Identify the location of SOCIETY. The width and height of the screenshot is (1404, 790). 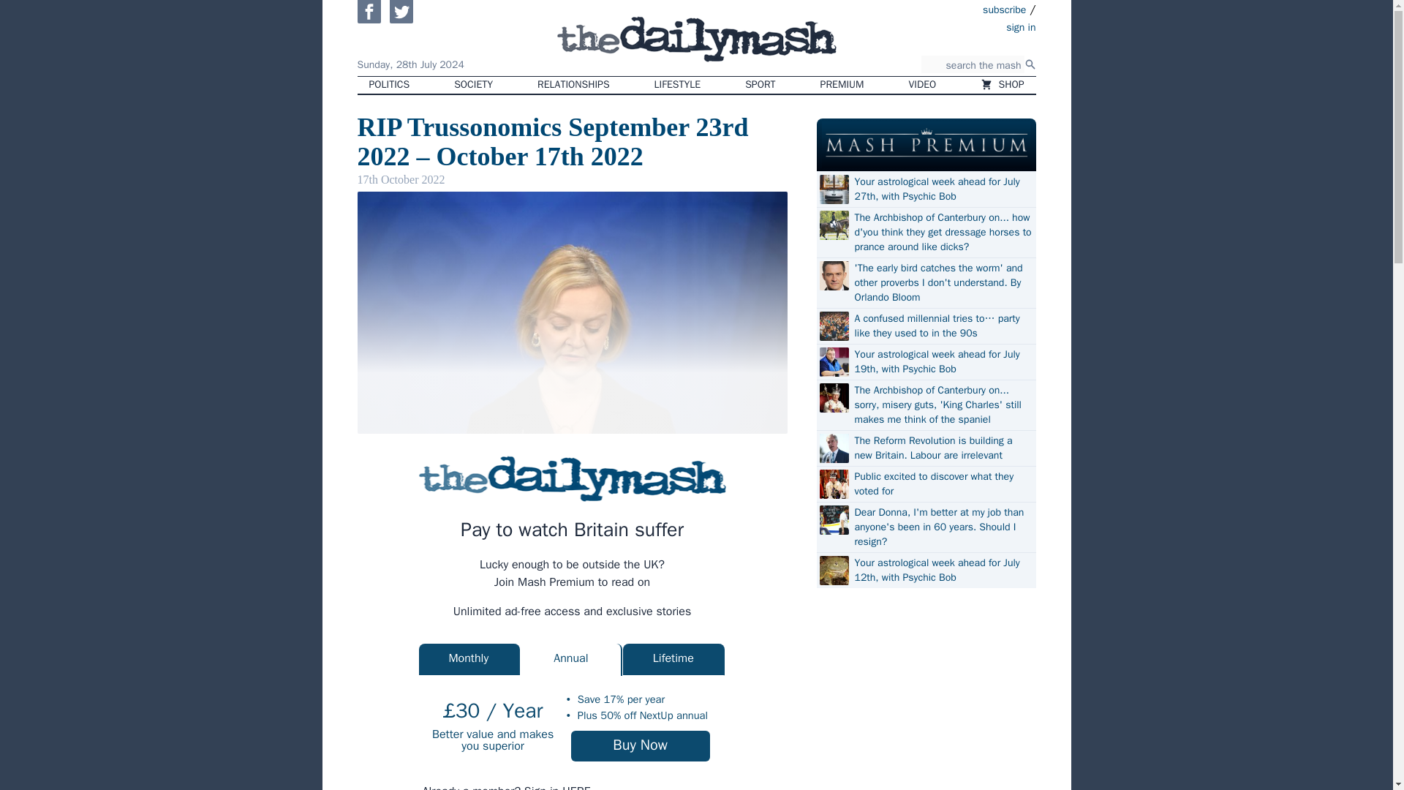
(472, 85).